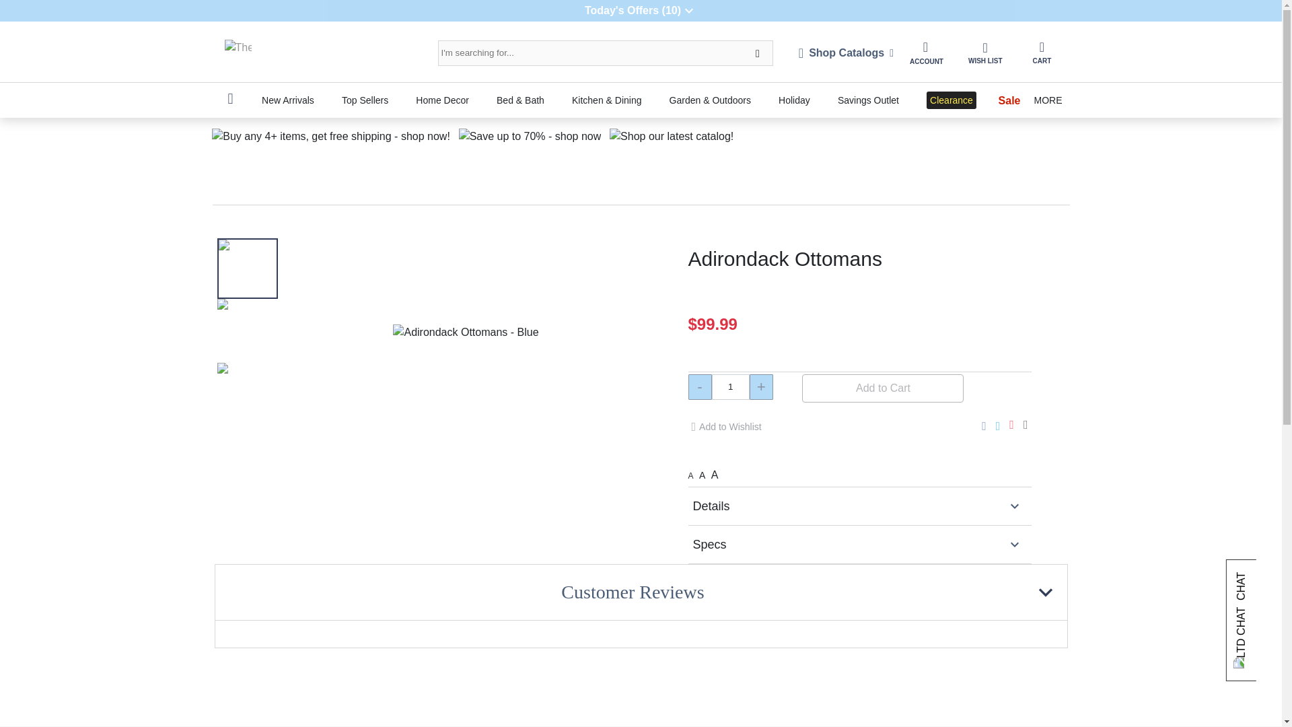 This screenshot has width=1292, height=727. I want to click on Home Decor, so click(442, 100).